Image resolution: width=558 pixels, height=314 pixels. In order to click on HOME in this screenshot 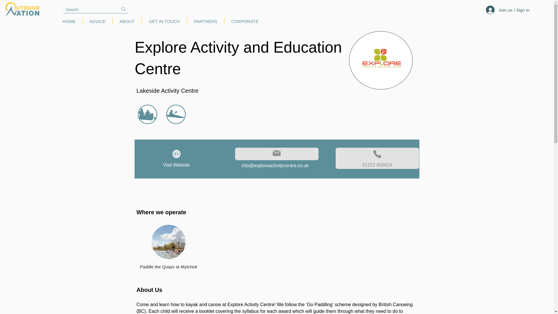, I will do `click(69, 21)`.